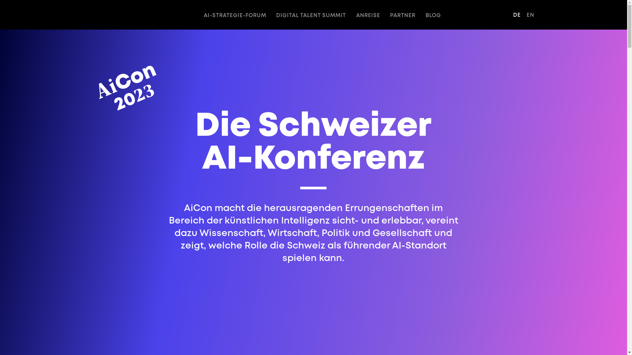 Image resolution: width=632 pixels, height=355 pixels. What do you see at coordinates (531, 15) in the screenshot?
I see `EN` at bounding box center [531, 15].